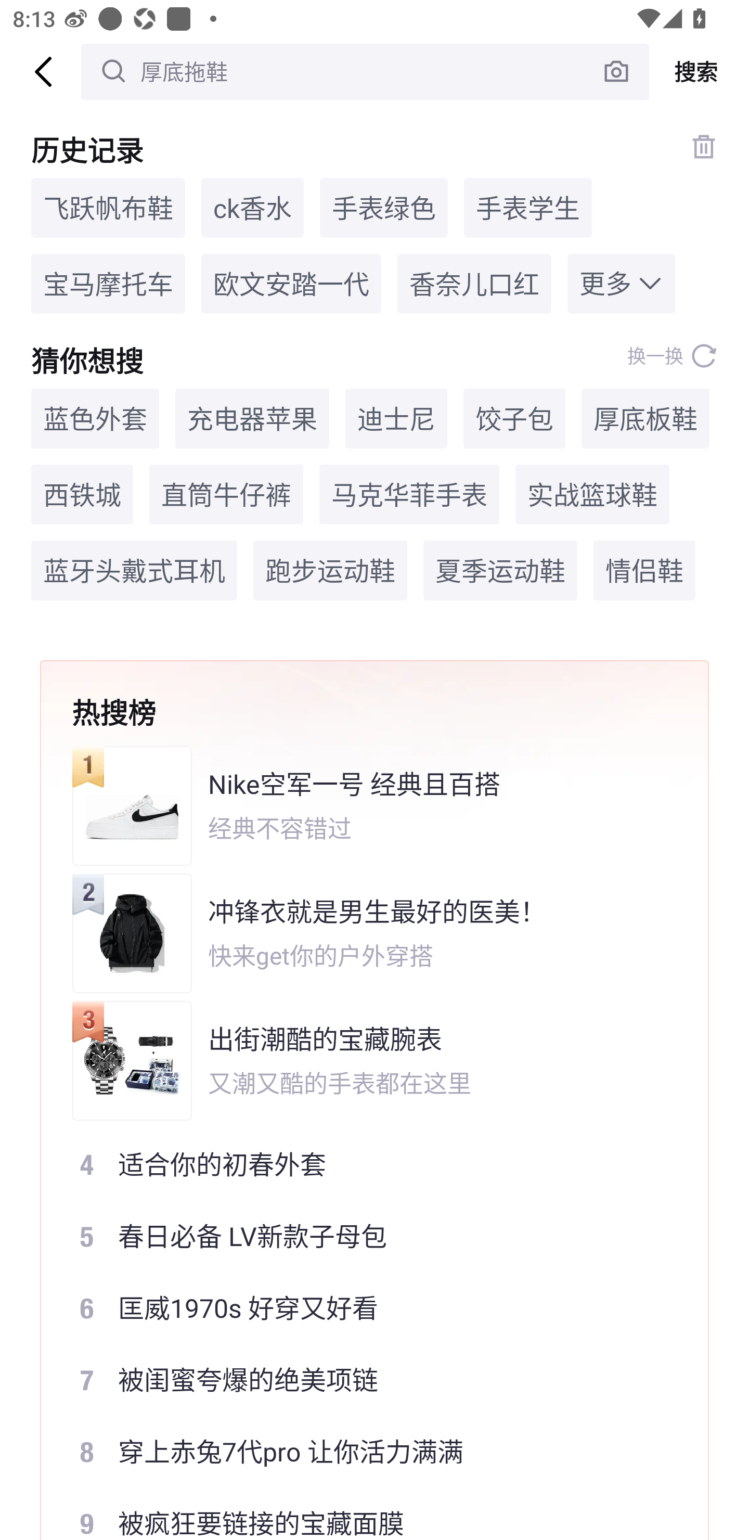 The height and width of the screenshot is (1540, 749). Describe the element at coordinates (645, 418) in the screenshot. I see `厚底板鞋` at that location.